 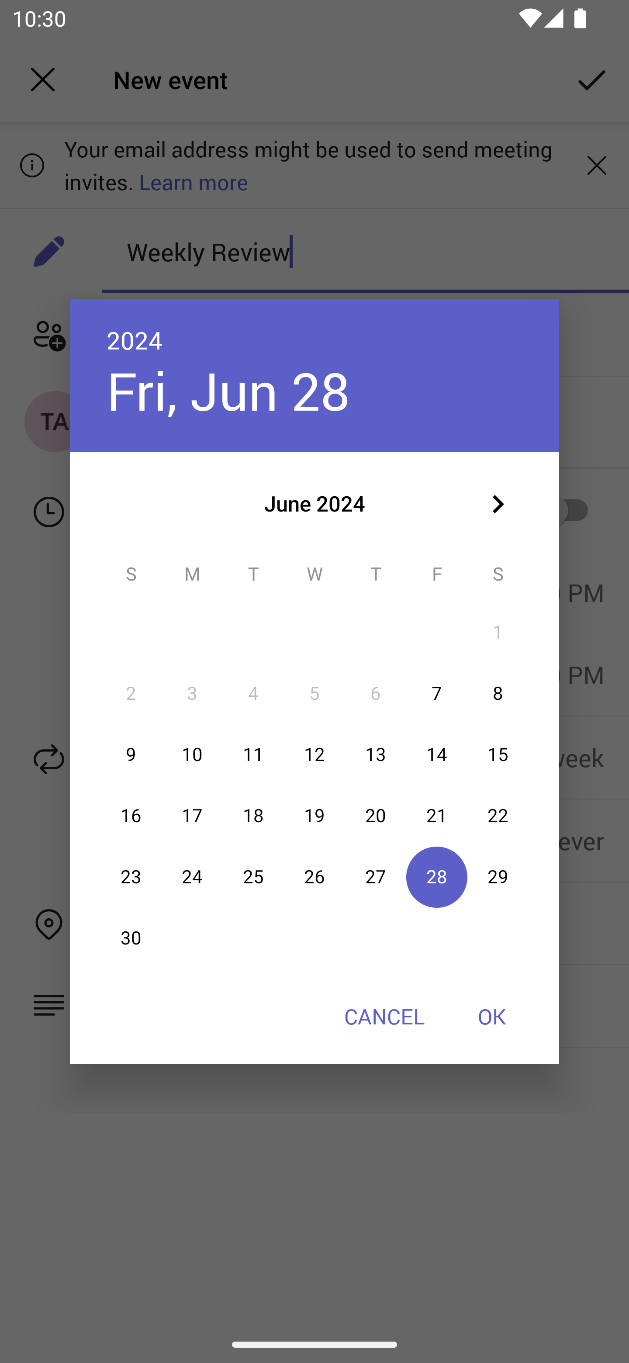 I want to click on 16 16 June 2024, so click(x=131, y=816).